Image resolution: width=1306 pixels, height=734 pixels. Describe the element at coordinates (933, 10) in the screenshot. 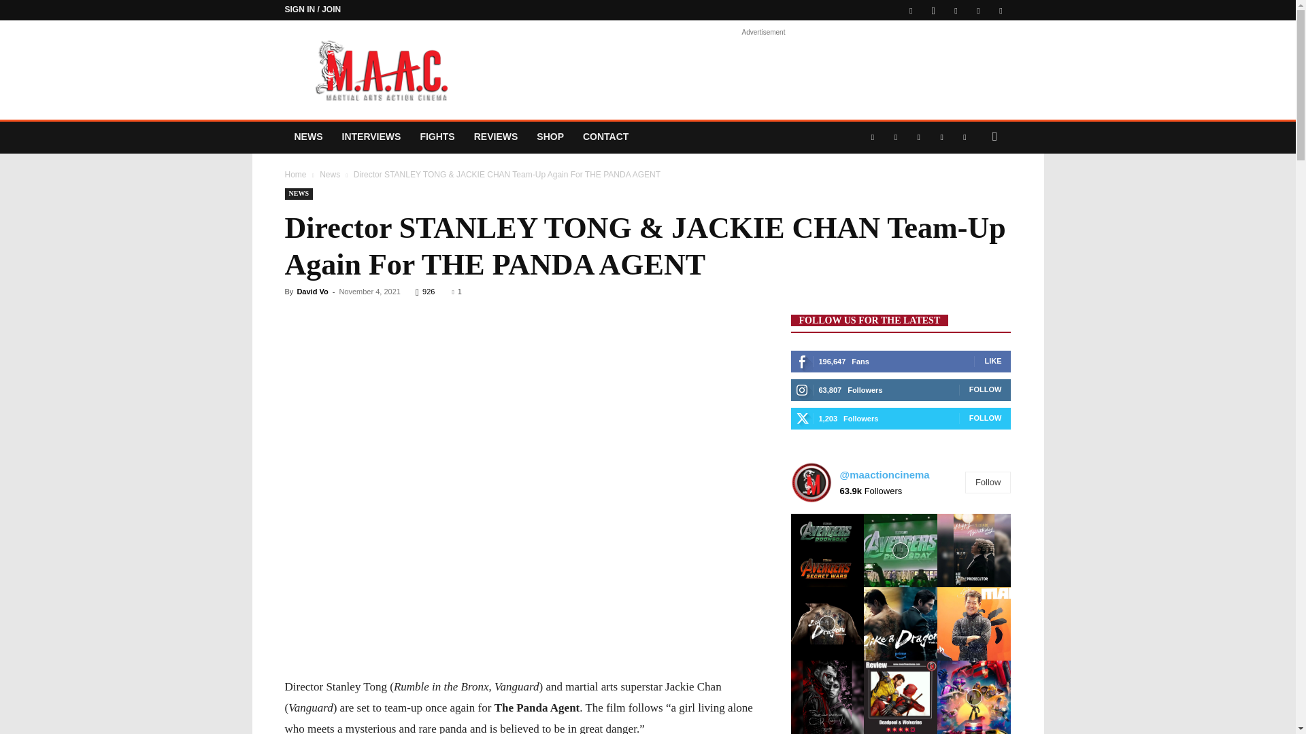

I see `Instagram` at that location.